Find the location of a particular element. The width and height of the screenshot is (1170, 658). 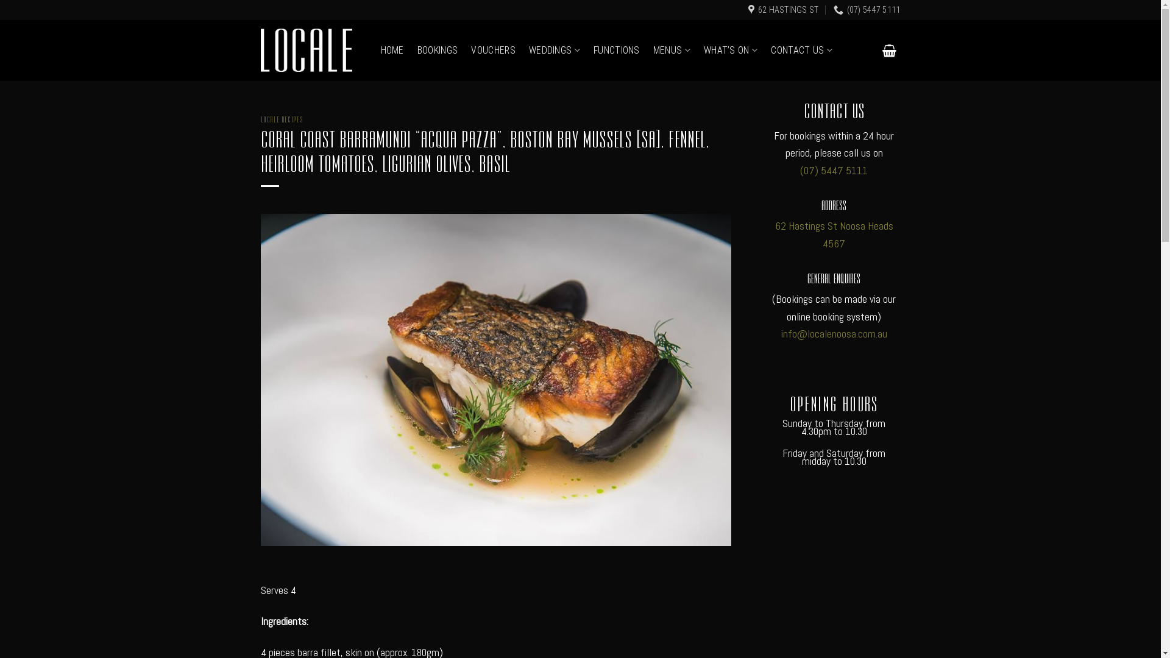

MENUS is located at coordinates (672, 51).